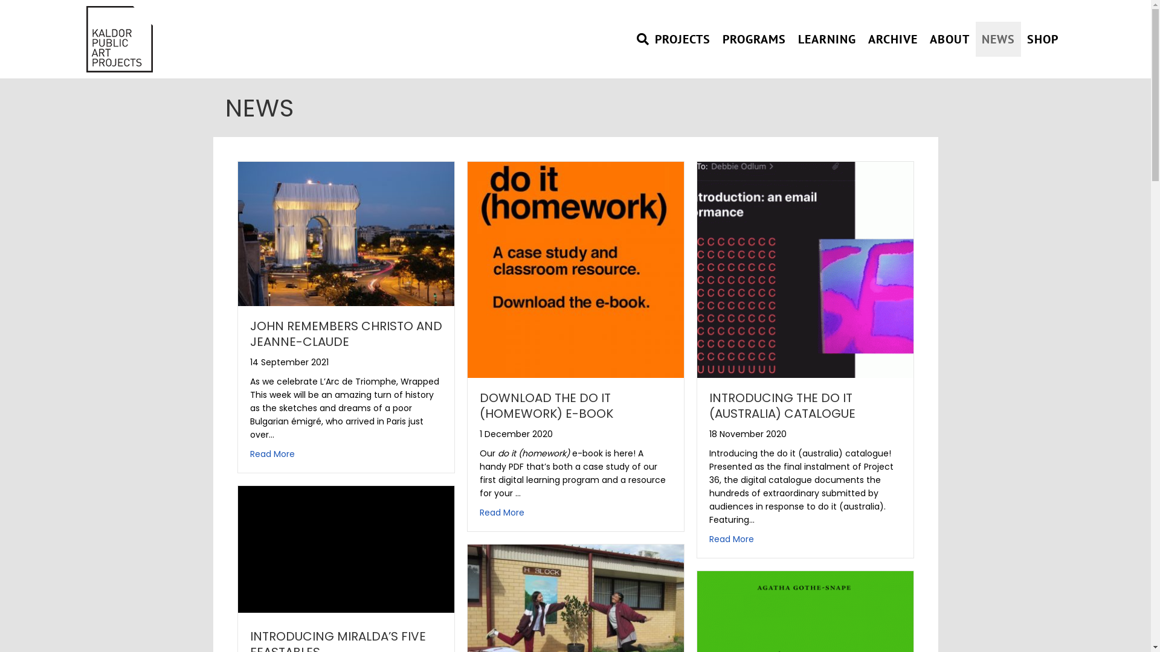 This screenshot has width=1160, height=652. What do you see at coordinates (998, 39) in the screenshot?
I see `NEWS` at bounding box center [998, 39].